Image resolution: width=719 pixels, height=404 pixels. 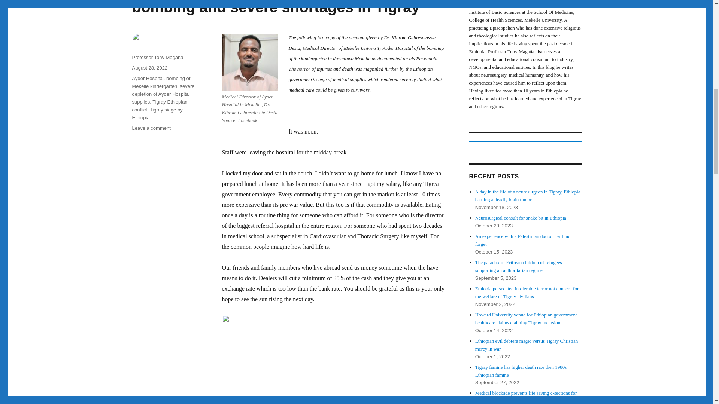 I want to click on Neurosurgical consult for snake bit in Ethiopia, so click(x=521, y=218).